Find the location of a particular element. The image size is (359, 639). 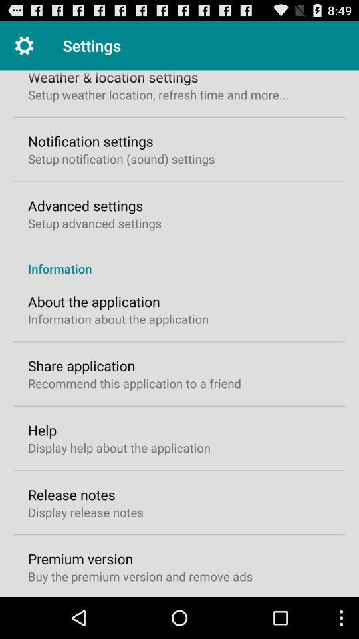

press icon above the weather & location settings item is located at coordinates (24, 45).